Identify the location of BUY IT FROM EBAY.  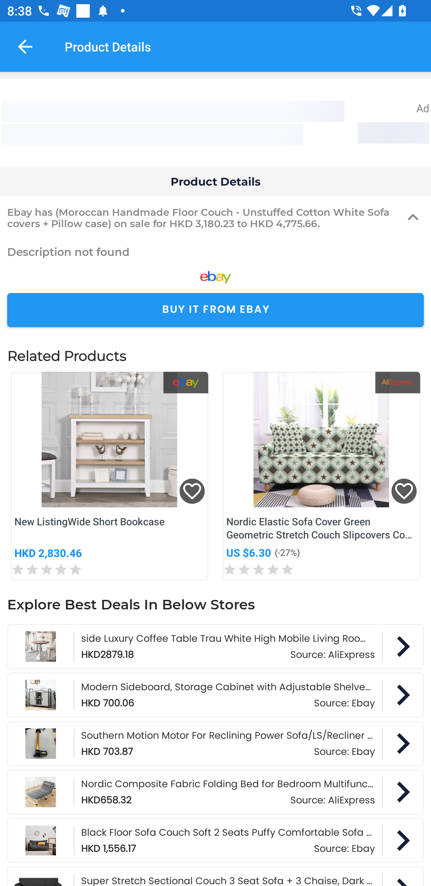
(215, 310).